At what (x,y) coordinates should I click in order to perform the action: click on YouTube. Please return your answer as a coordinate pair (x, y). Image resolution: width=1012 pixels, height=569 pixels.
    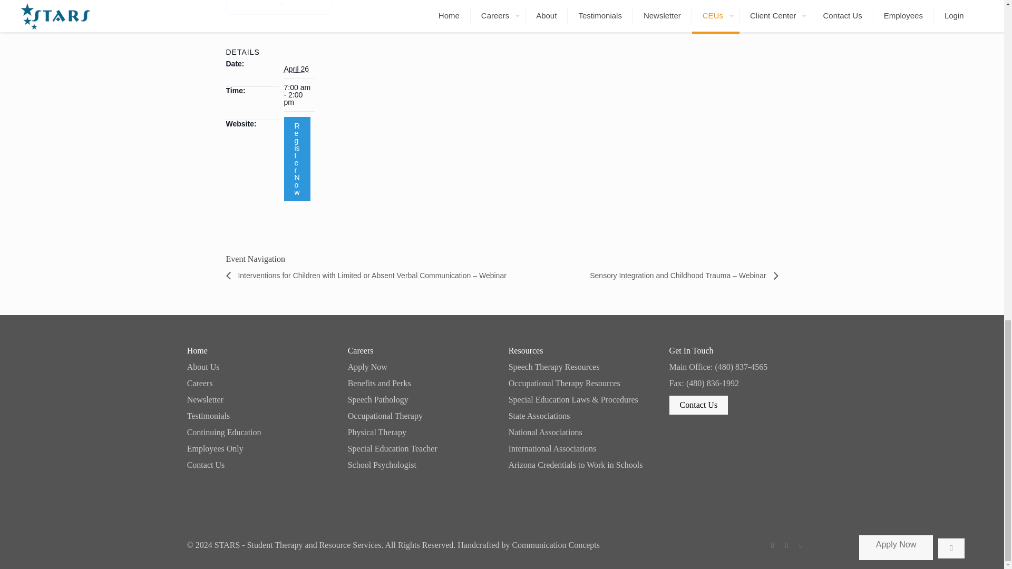
    Looking at the image, I should click on (801, 545).